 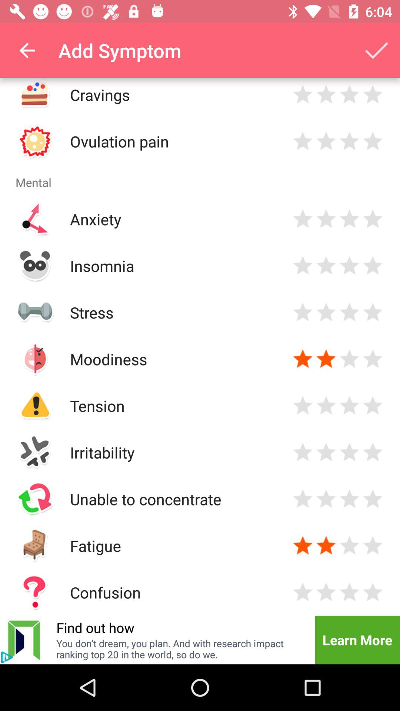 I want to click on rank confusion symptom 2 stars out of 4, so click(x=326, y=592).